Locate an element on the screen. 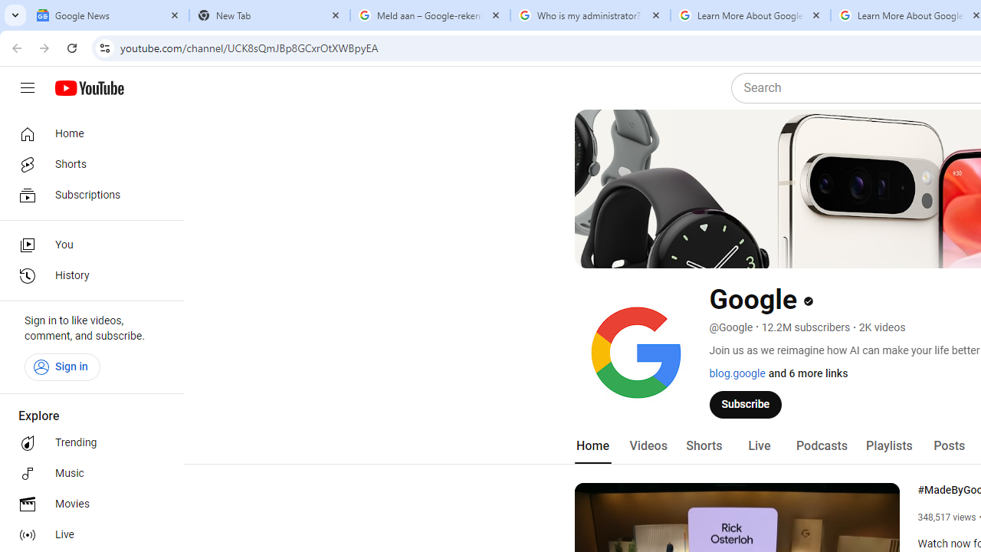 The width and height of the screenshot is (981, 552). Home is located at coordinates (87, 133).